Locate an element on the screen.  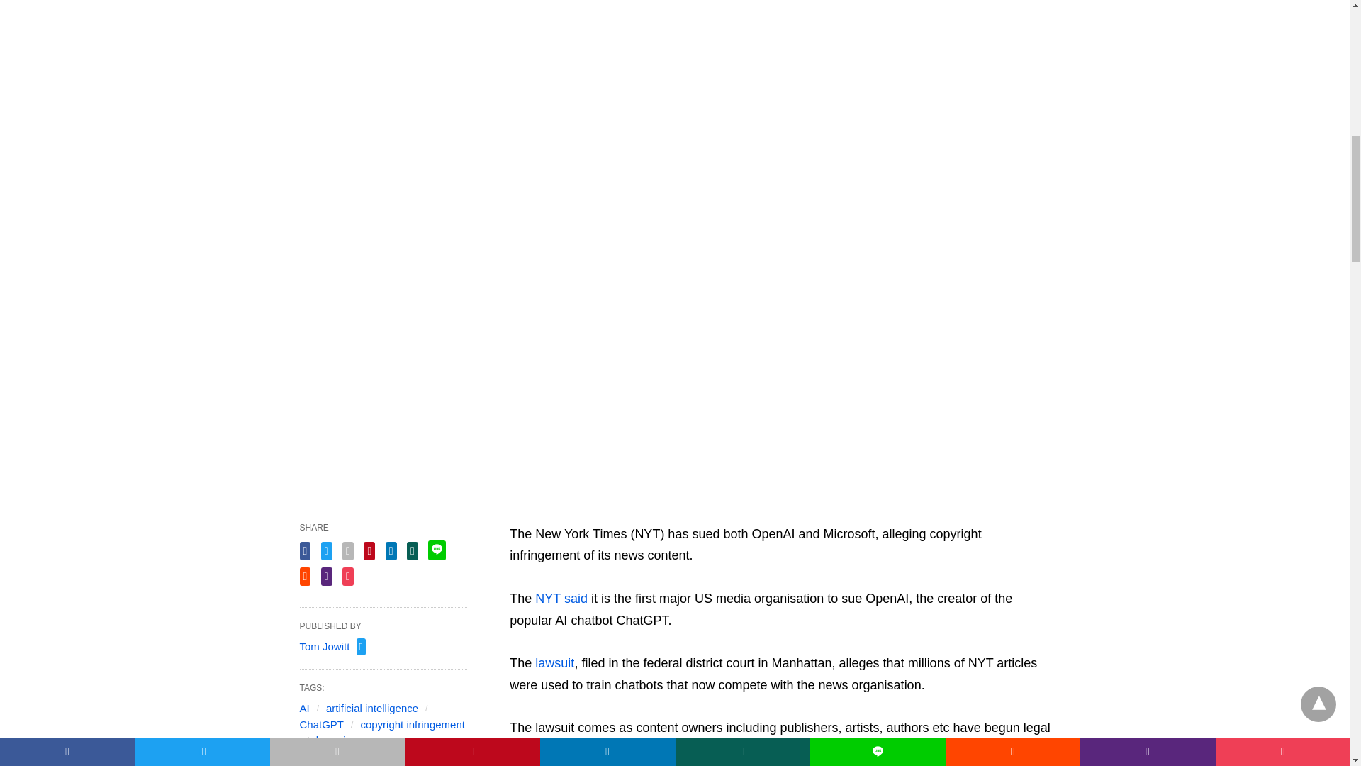
ChatGPT is located at coordinates (322, 725).